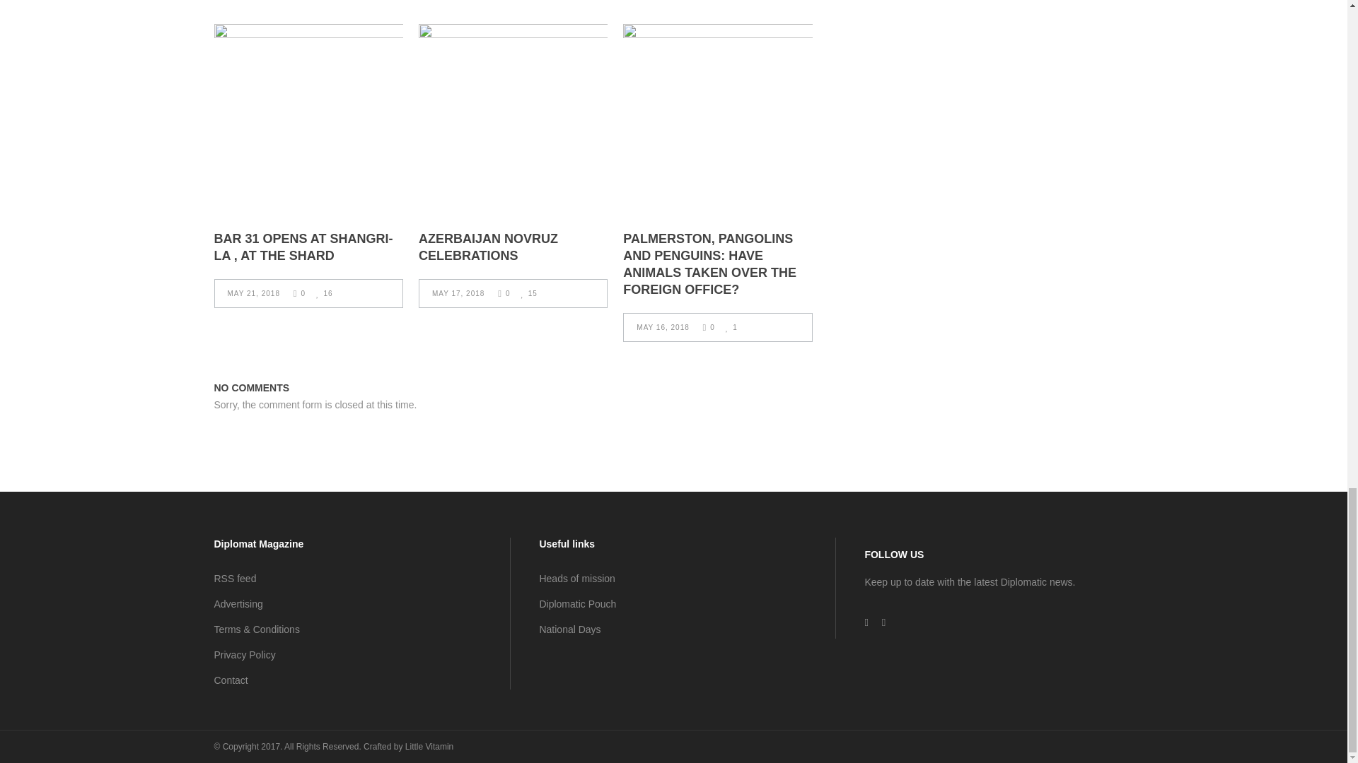 This screenshot has height=763, width=1358. I want to click on AZERBAIJAN NOVRUZ CELEBRATIONS, so click(512, 118).